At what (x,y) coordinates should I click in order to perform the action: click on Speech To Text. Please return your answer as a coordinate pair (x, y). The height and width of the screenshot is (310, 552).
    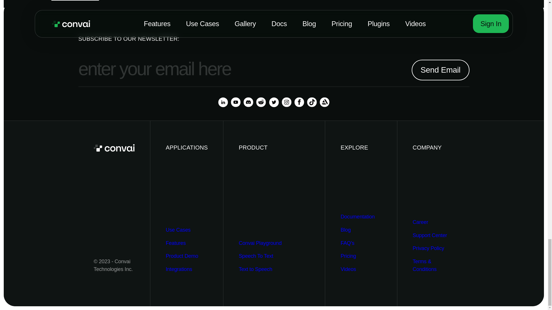
    Looking at the image, I should click on (256, 256).